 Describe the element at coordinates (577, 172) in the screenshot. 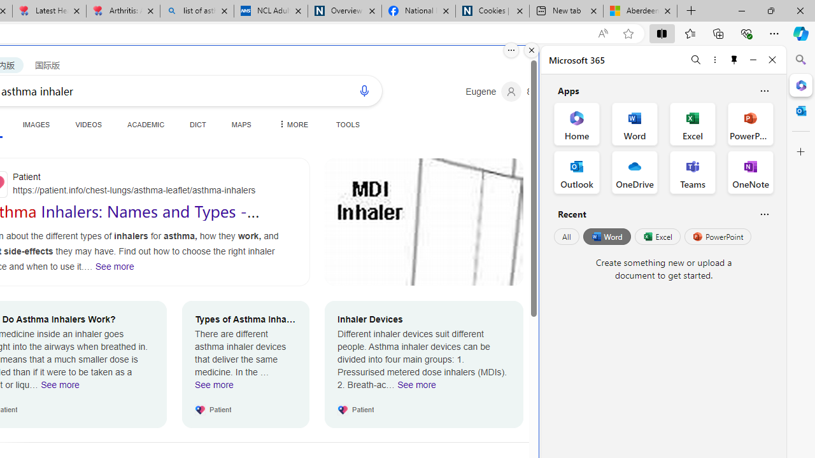

I see `Outlook Office App` at that location.